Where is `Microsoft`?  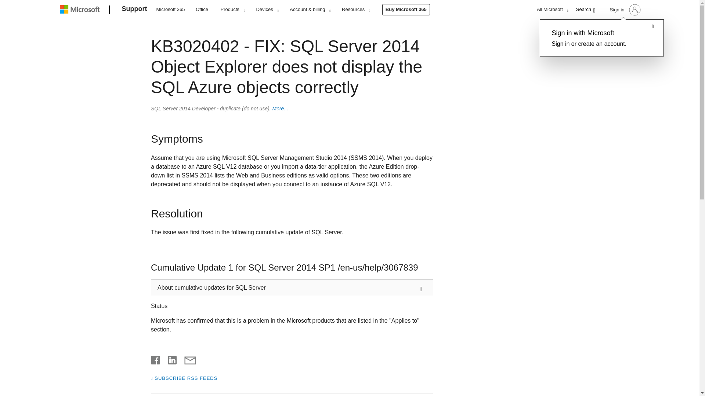 Microsoft is located at coordinates (81, 10).